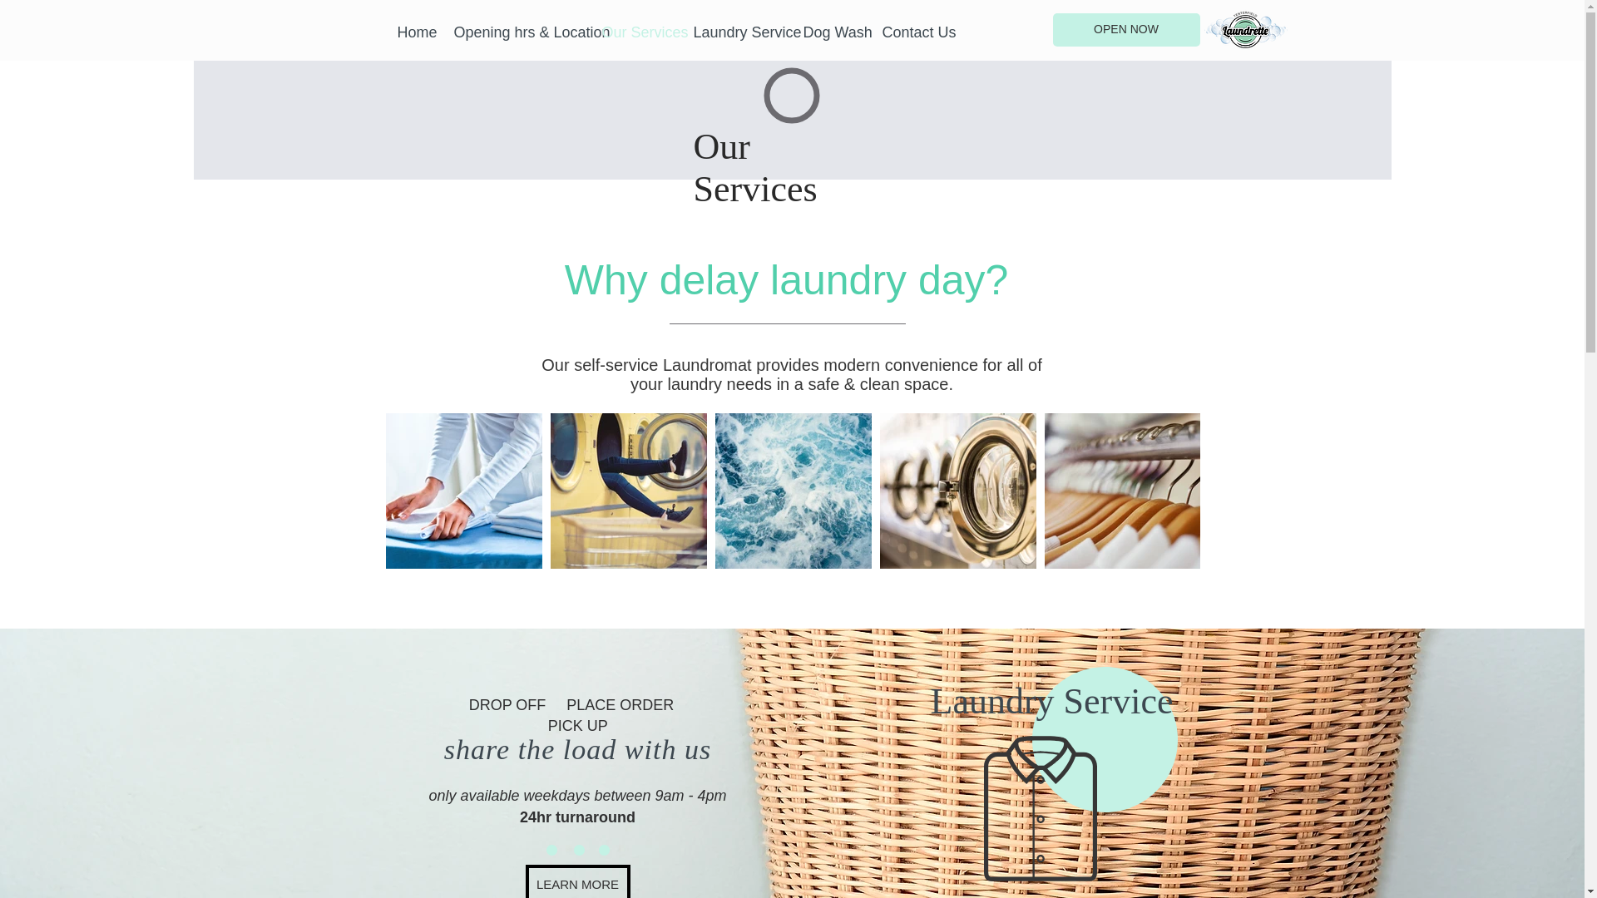 The image size is (1597, 898). What do you see at coordinates (735, 32) in the screenshot?
I see `Laundry Service` at bounding box center [735, 32].